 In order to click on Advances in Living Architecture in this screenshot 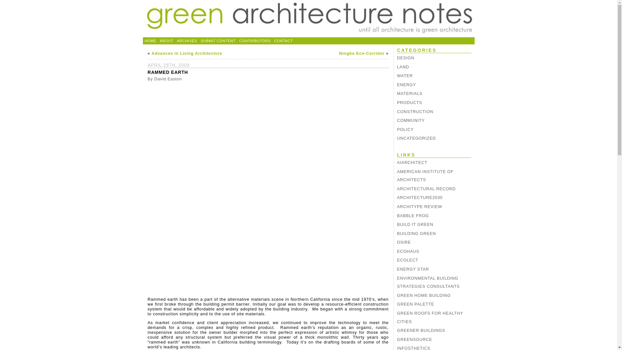, I will do `click(187, 53)`.